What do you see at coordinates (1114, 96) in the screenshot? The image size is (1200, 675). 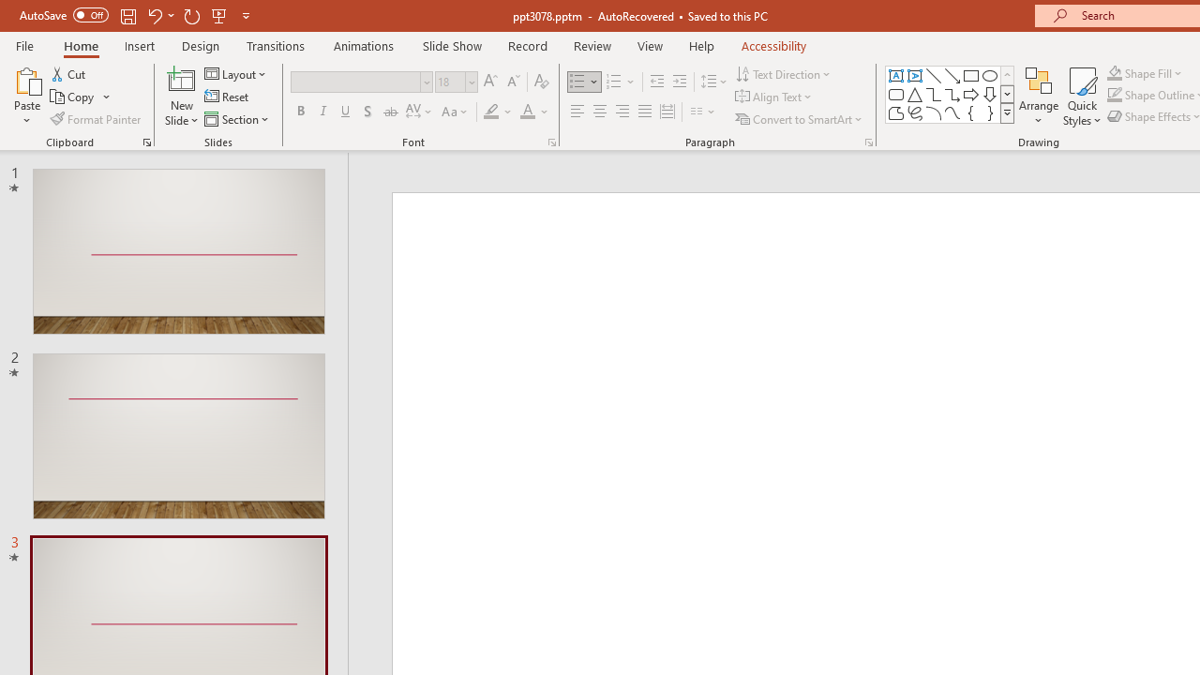 I see `Shape Outline Green, Accent 1` at bounding box center [1114, 96].